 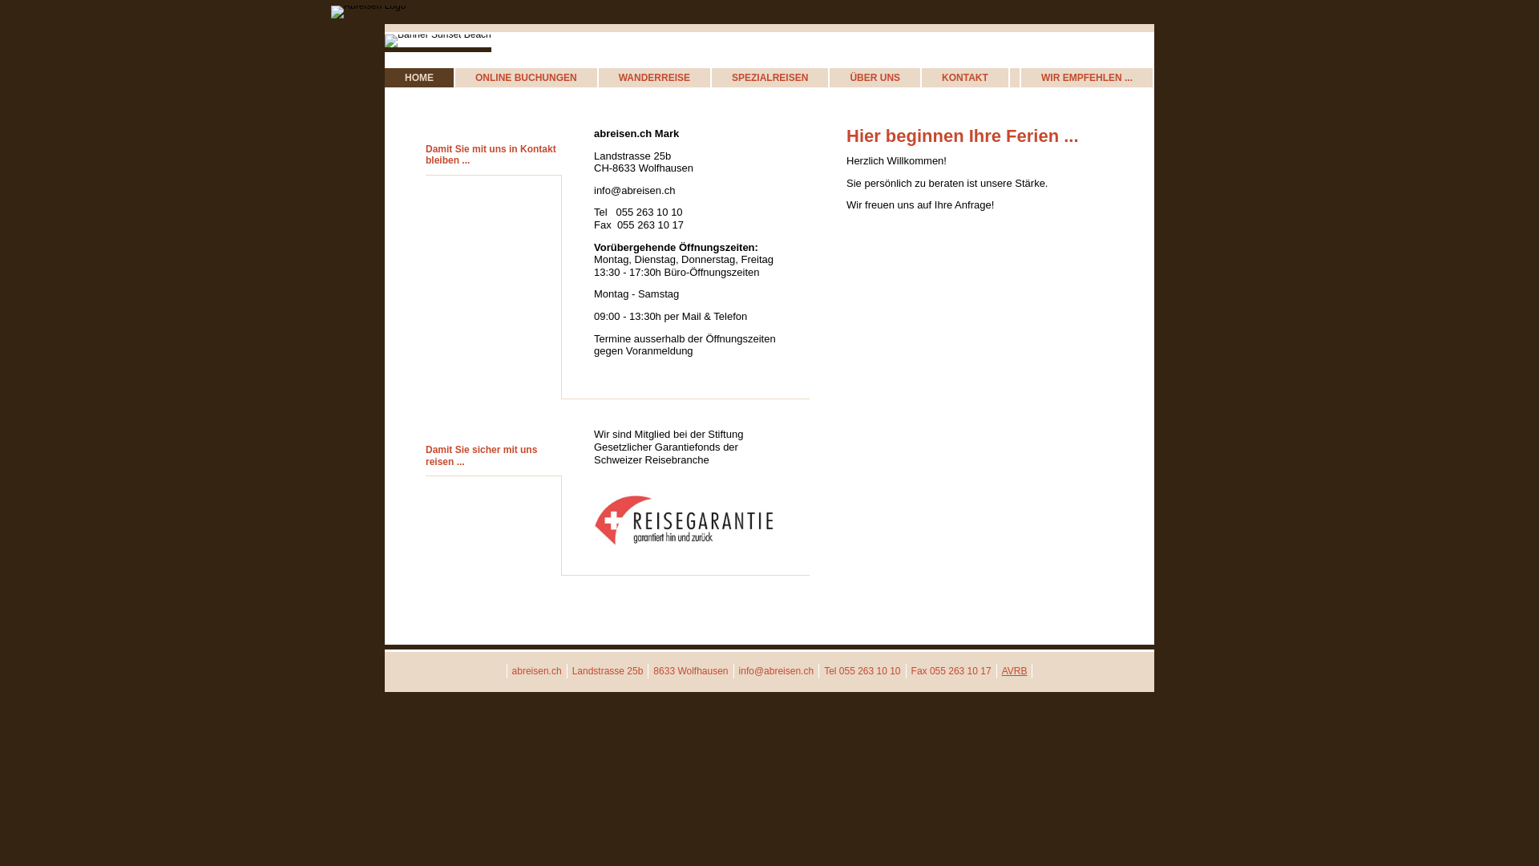 I want to click on Reisegarantie, so click(x=685, y=550).